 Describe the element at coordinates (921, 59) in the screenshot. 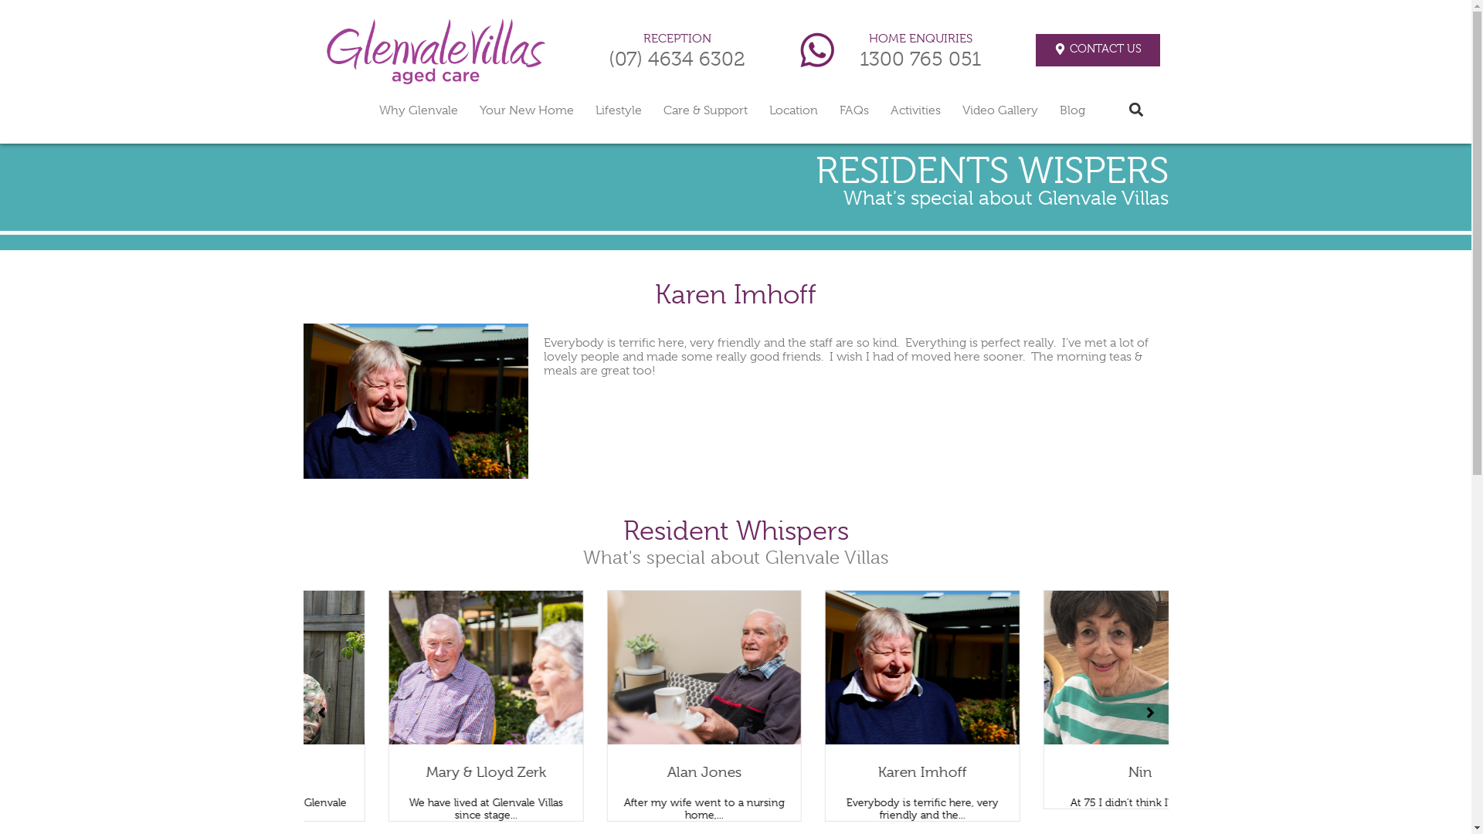

I see `1300 765 051` at that location.